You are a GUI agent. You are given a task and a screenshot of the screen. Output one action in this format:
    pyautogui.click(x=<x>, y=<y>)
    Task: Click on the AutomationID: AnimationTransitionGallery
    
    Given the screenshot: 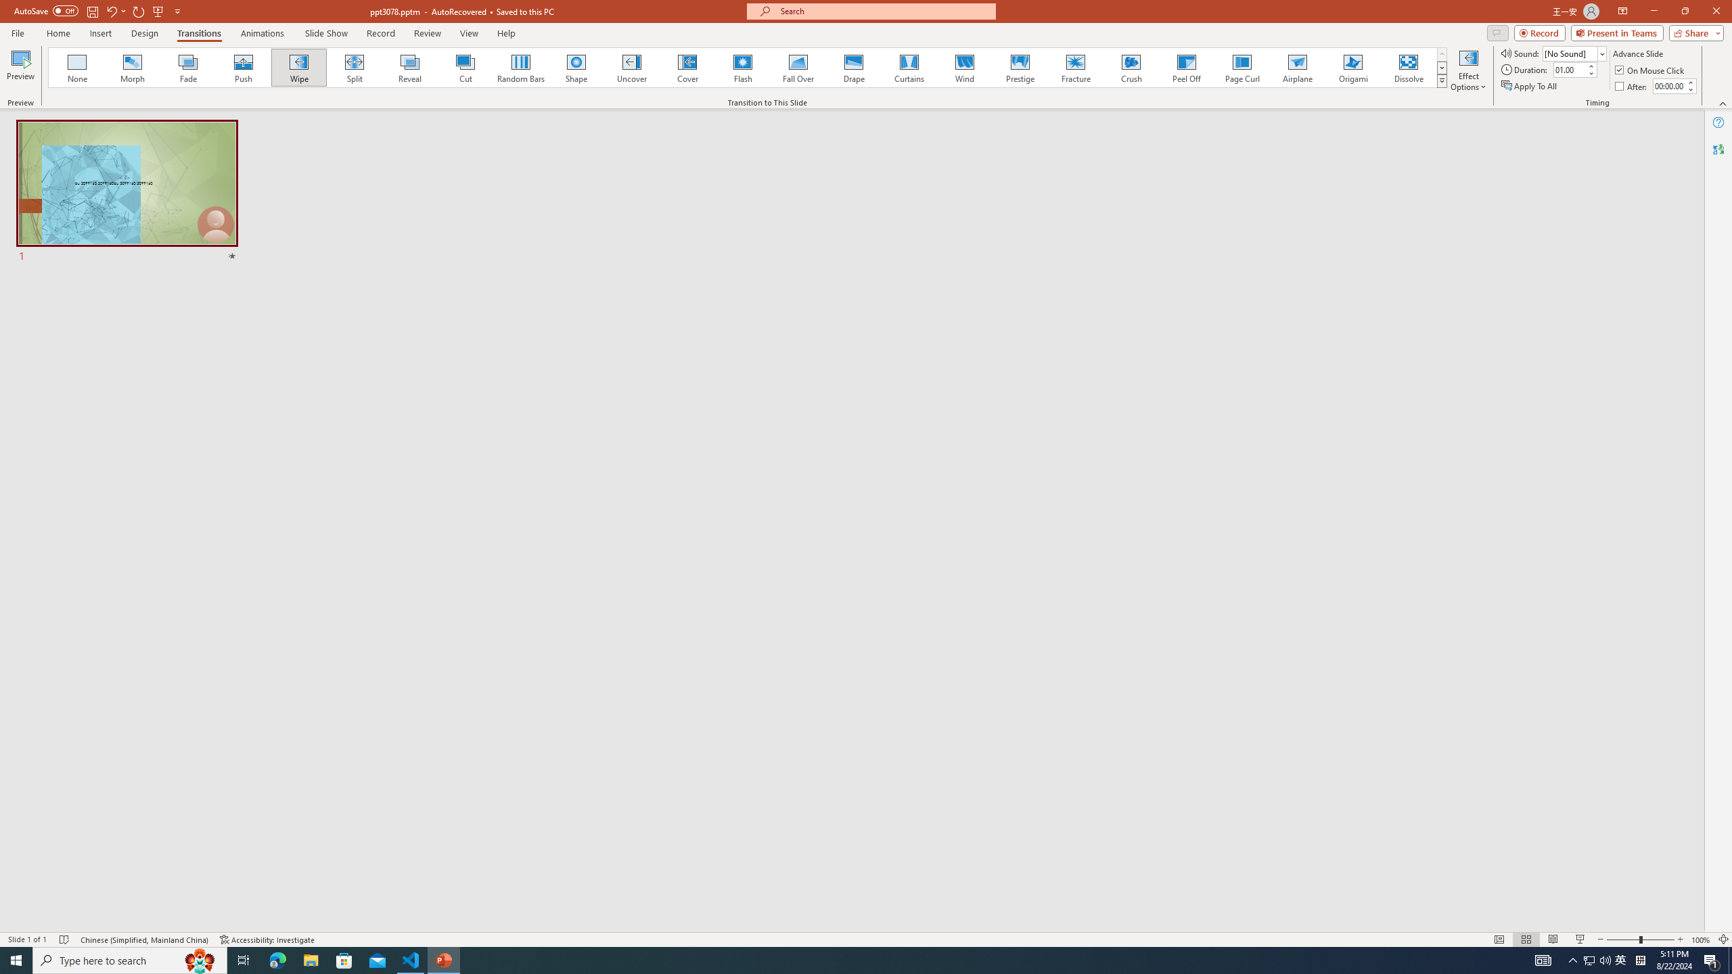 What is the action you would take?
    pyautogui.click(x=748, y=68)
    